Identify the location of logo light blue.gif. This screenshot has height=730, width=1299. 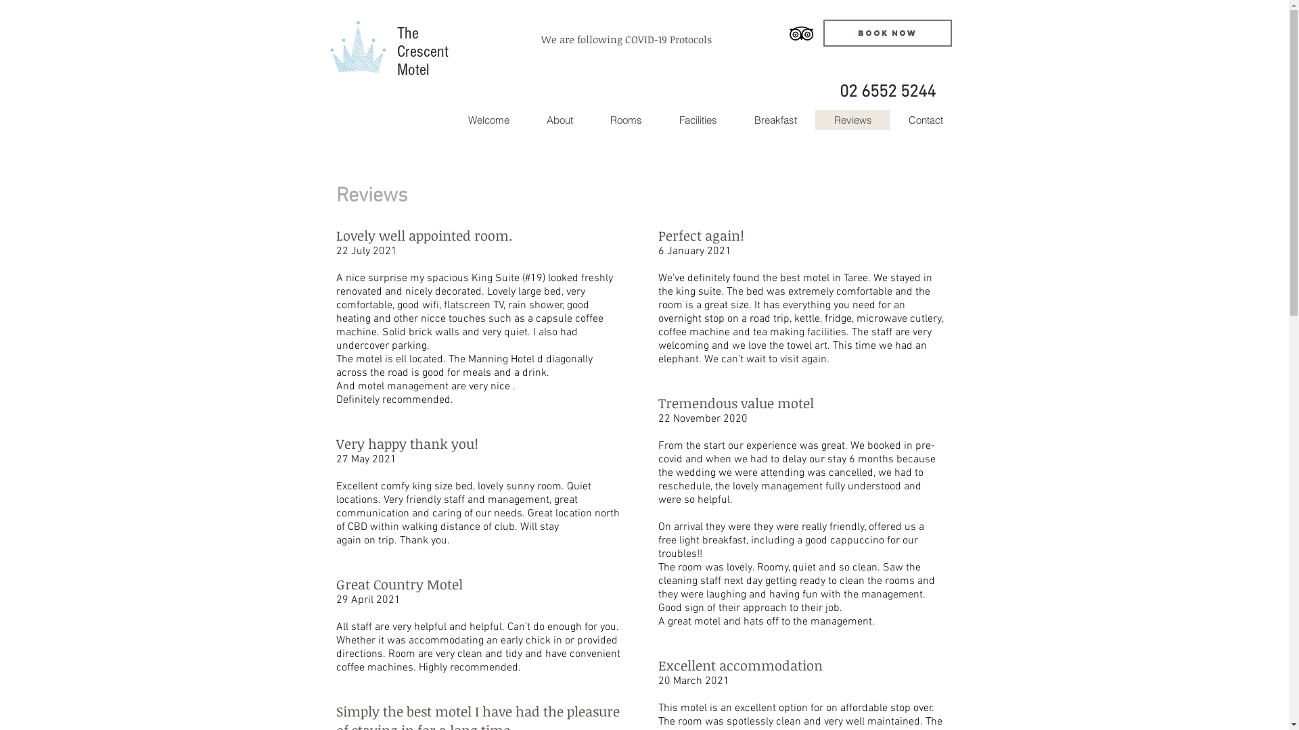
(357, 47).